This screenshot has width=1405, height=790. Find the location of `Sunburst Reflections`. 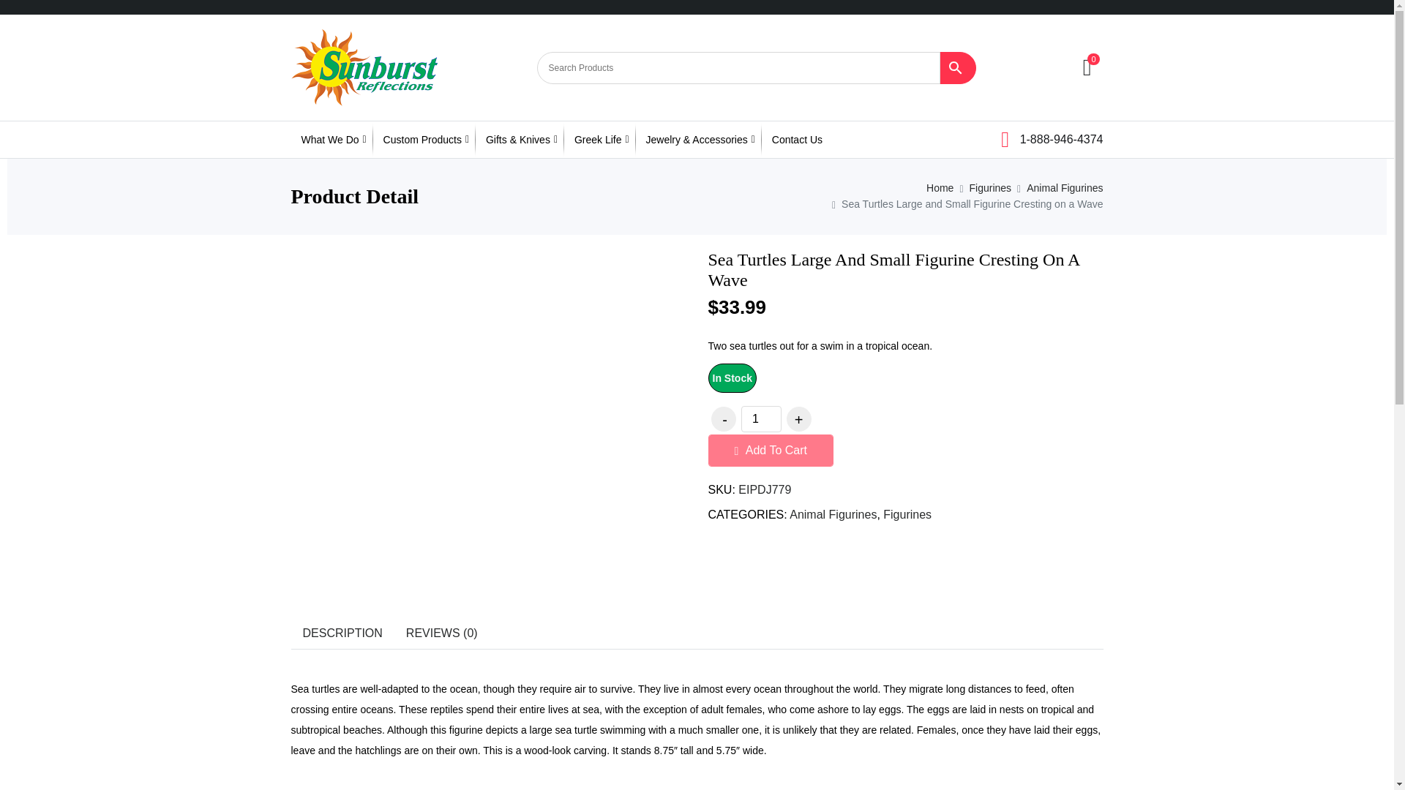

Sunburst Reflections is located at coordinates (364, 67).